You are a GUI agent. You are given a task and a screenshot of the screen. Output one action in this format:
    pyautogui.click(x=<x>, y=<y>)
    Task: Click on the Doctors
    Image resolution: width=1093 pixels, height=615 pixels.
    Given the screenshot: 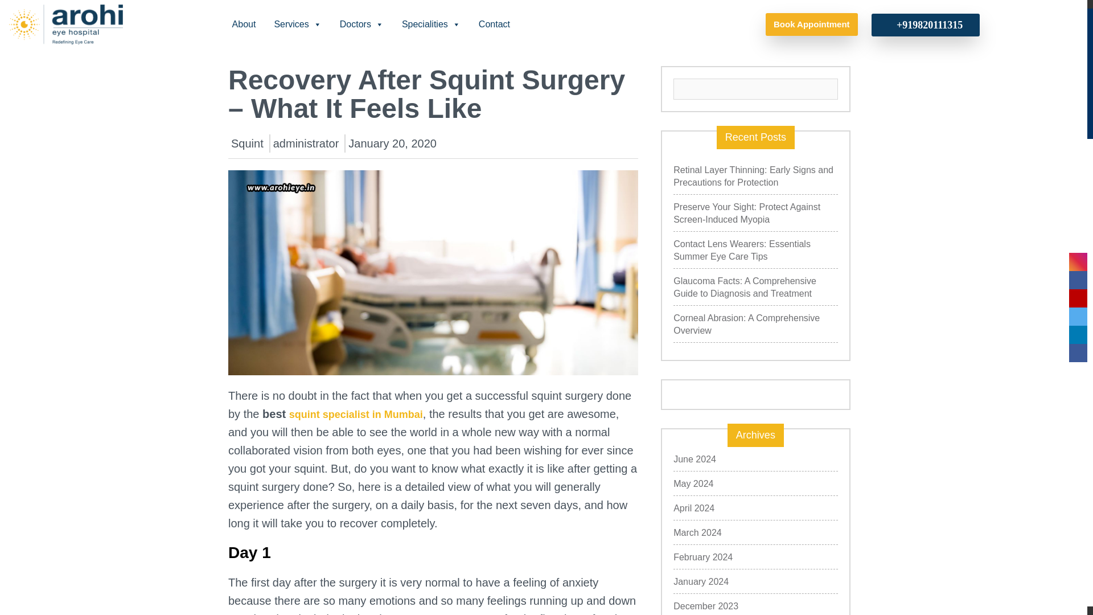 What is the action you would take?
    pyautogui.click(x=361, y=24)
    